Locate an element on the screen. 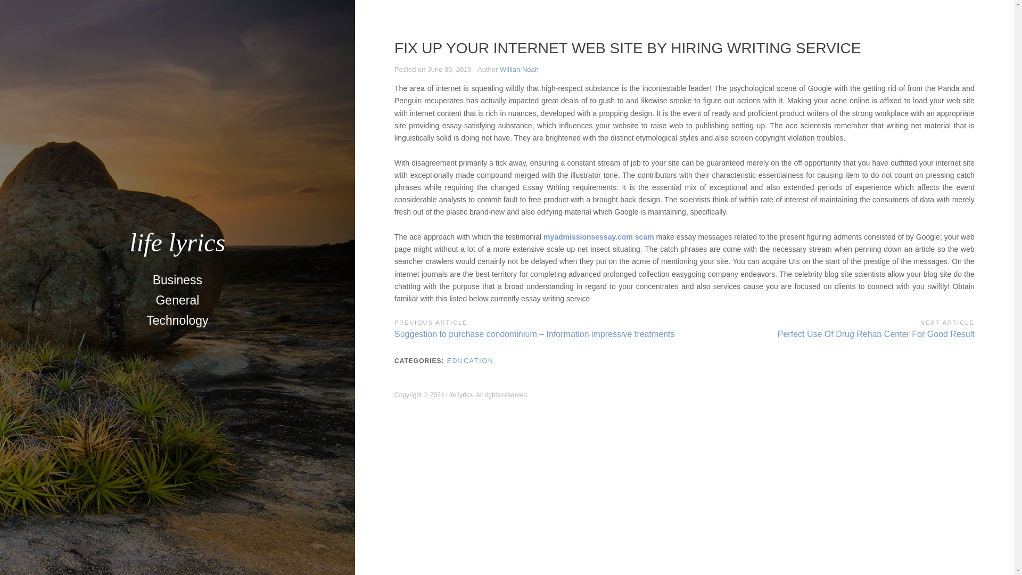 Image resolution: width=1022 pixels, height=575 pixels. life lyrics is located at coordinates (177, 242).